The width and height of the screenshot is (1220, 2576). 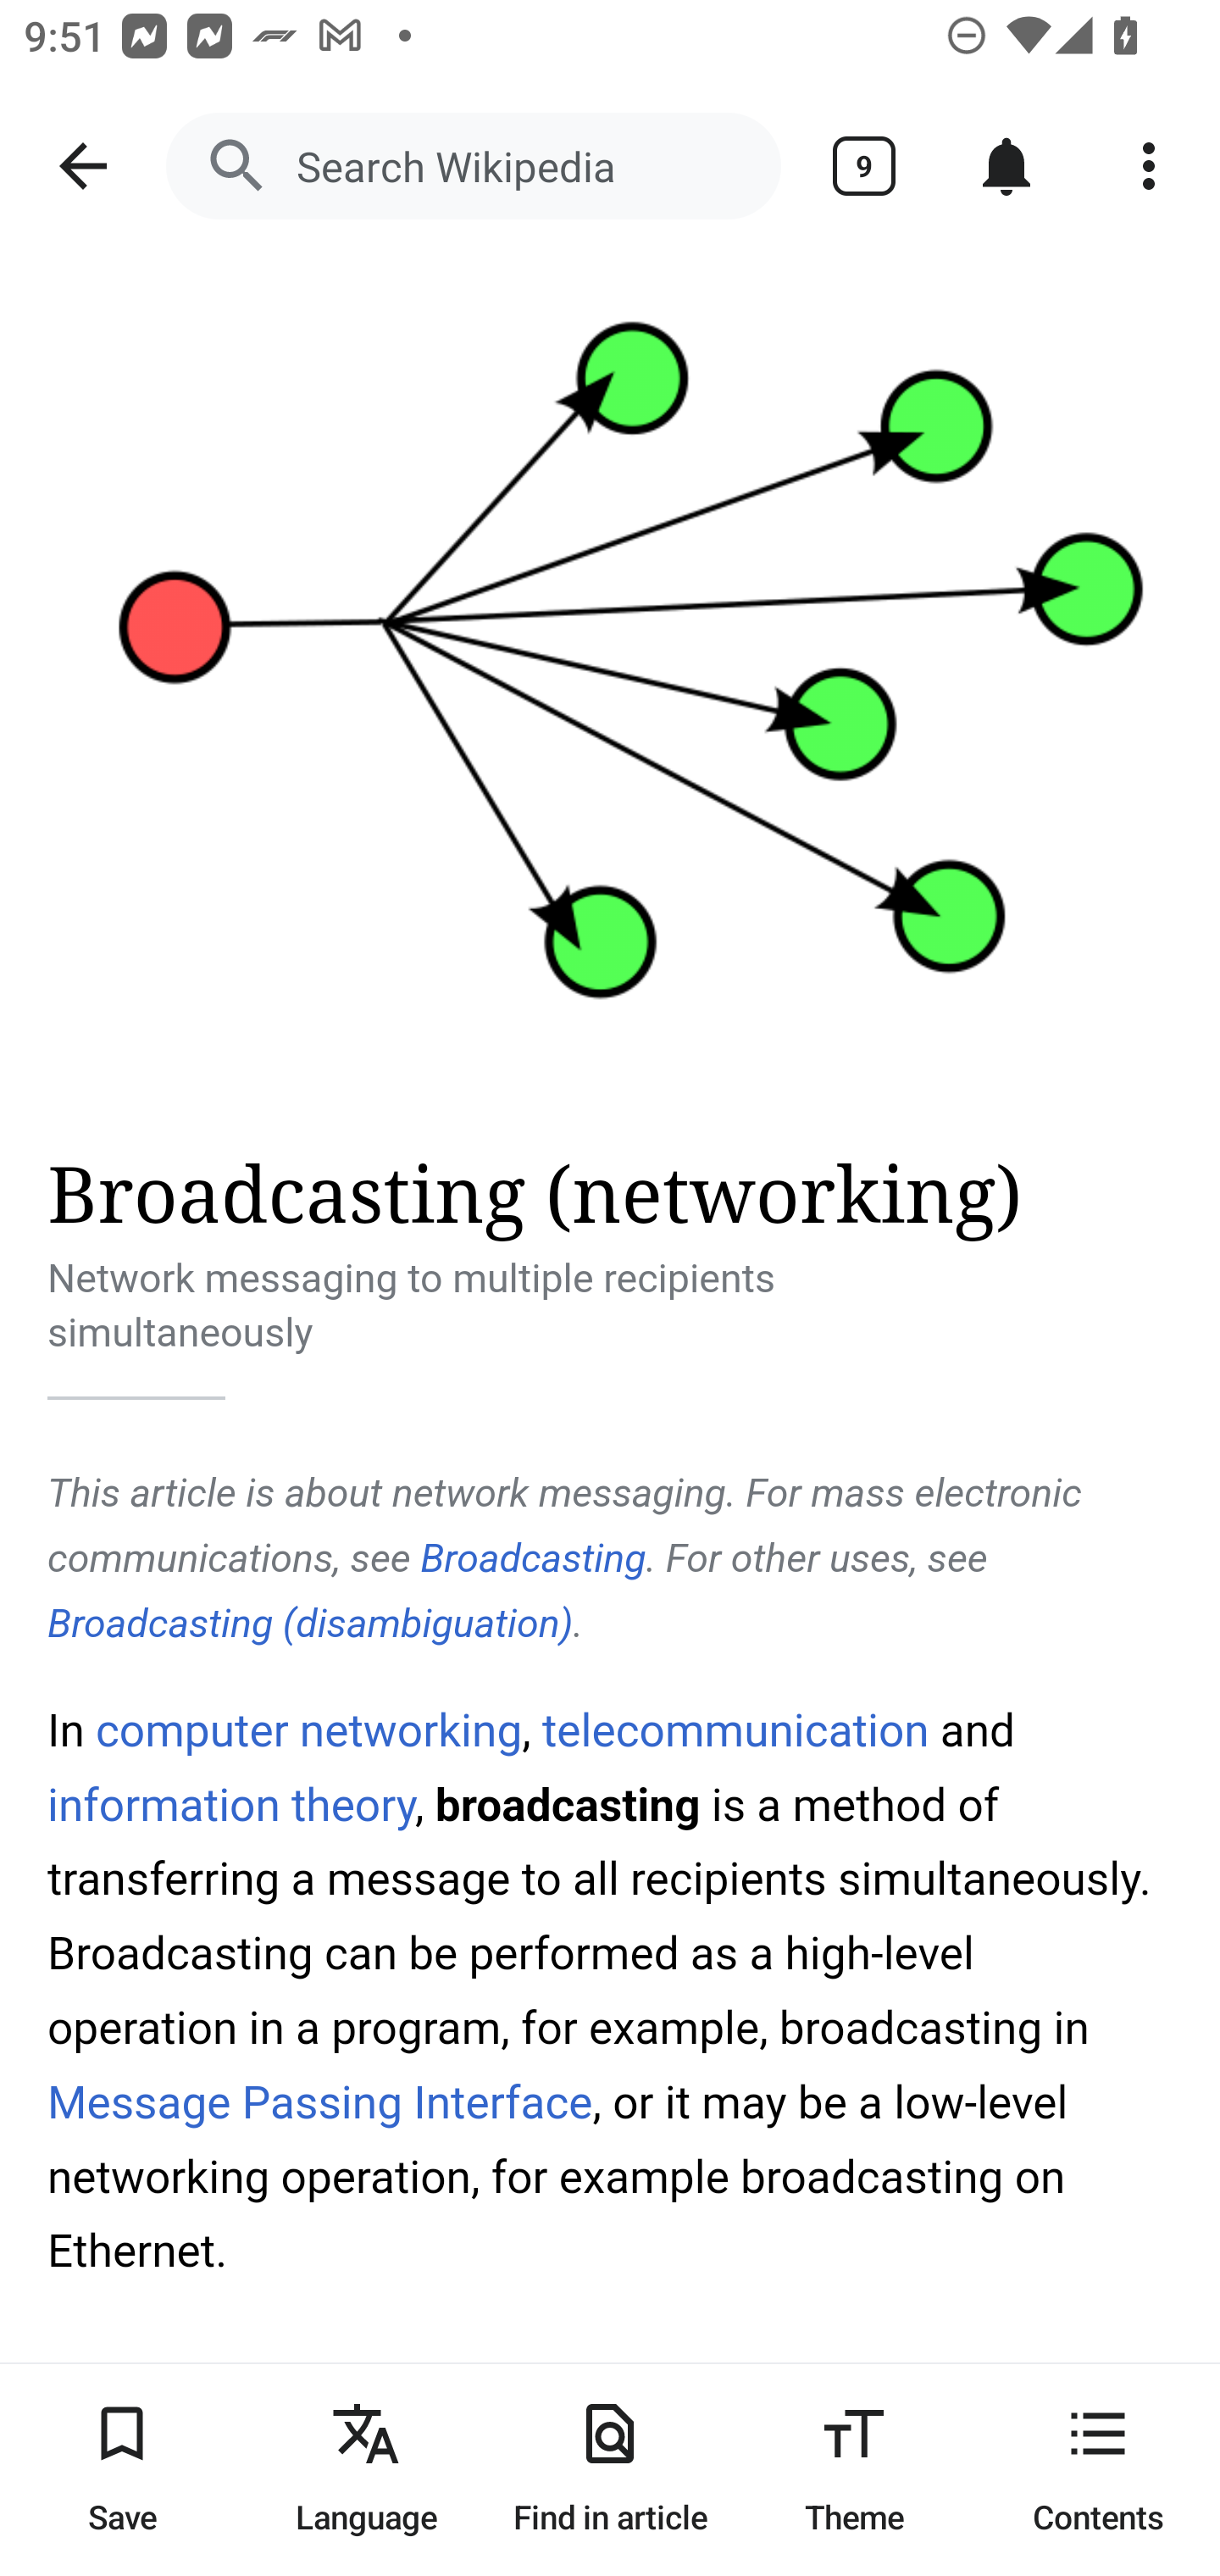 I want to click on Theme, so click(x=854, y=2469).